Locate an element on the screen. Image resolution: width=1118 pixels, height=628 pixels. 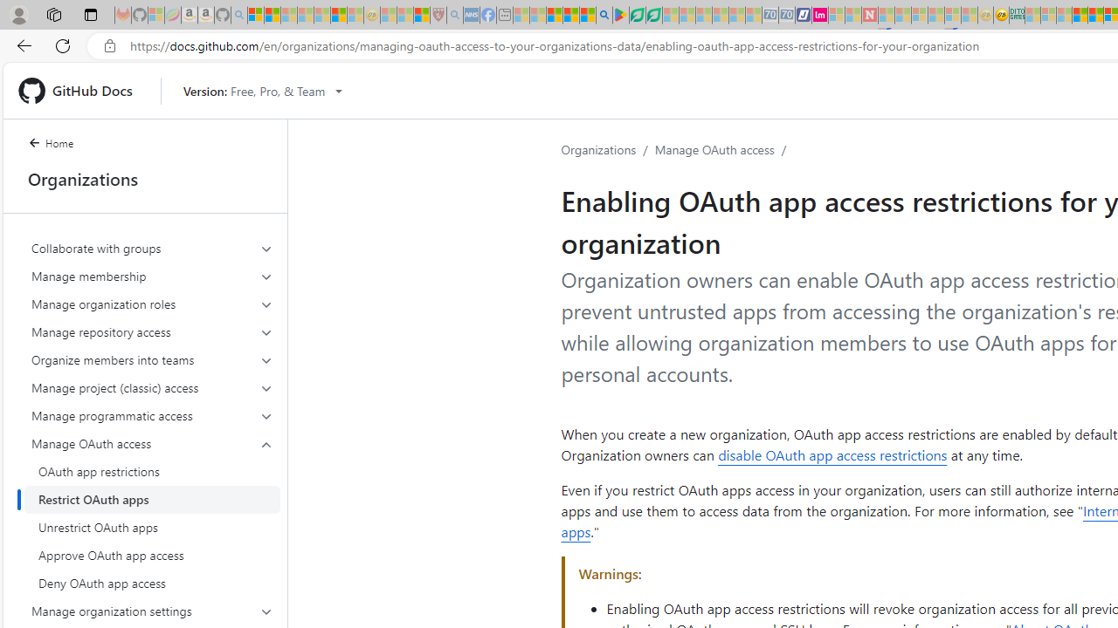
list of asthma inhalers uk - Search - Sleeping is located at coordinates (454, 16).